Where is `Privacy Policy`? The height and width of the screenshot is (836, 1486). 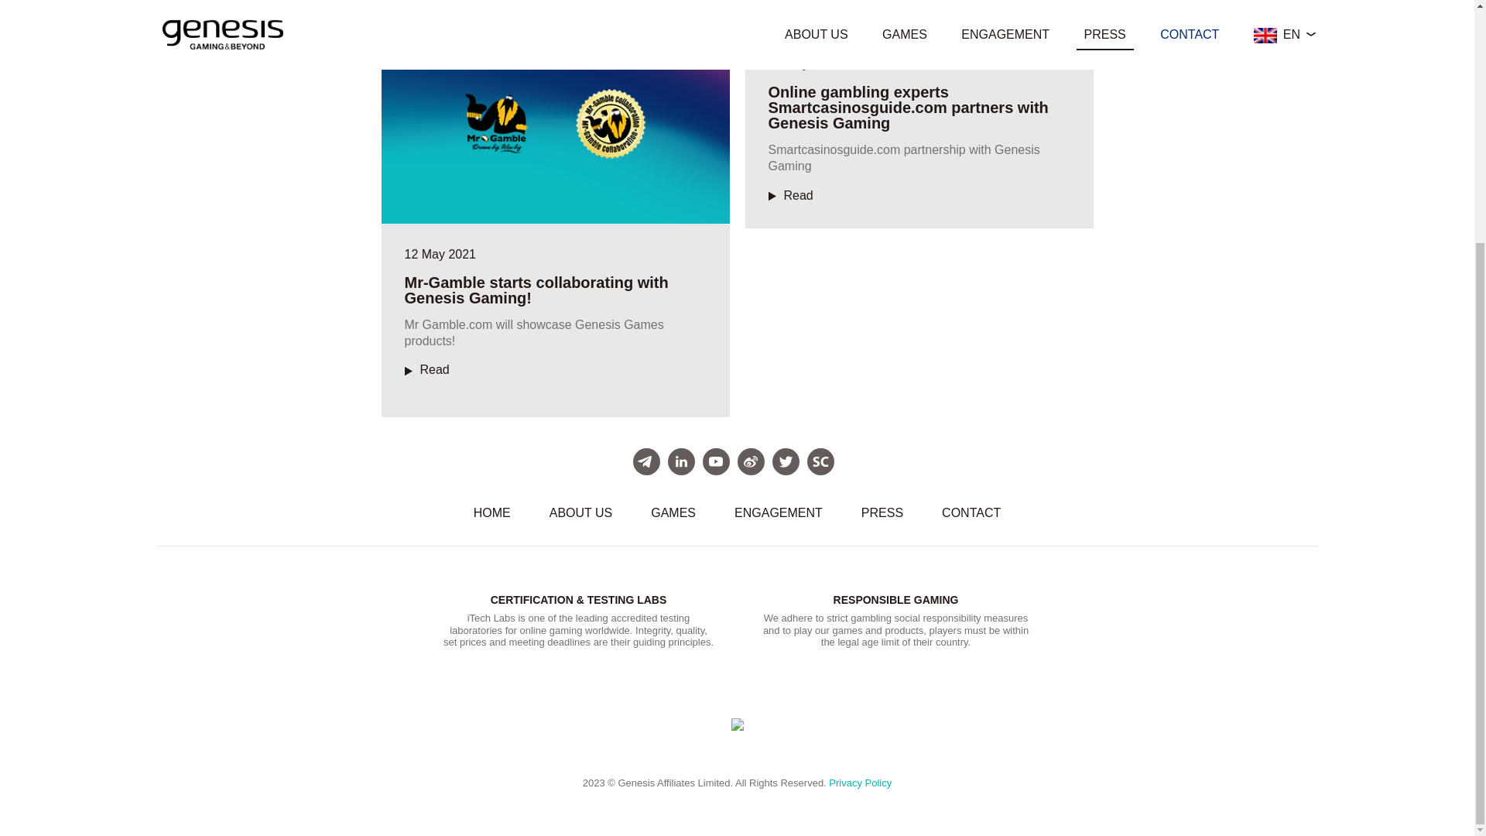
Privacy Policy is located at coordinates (861, 783).